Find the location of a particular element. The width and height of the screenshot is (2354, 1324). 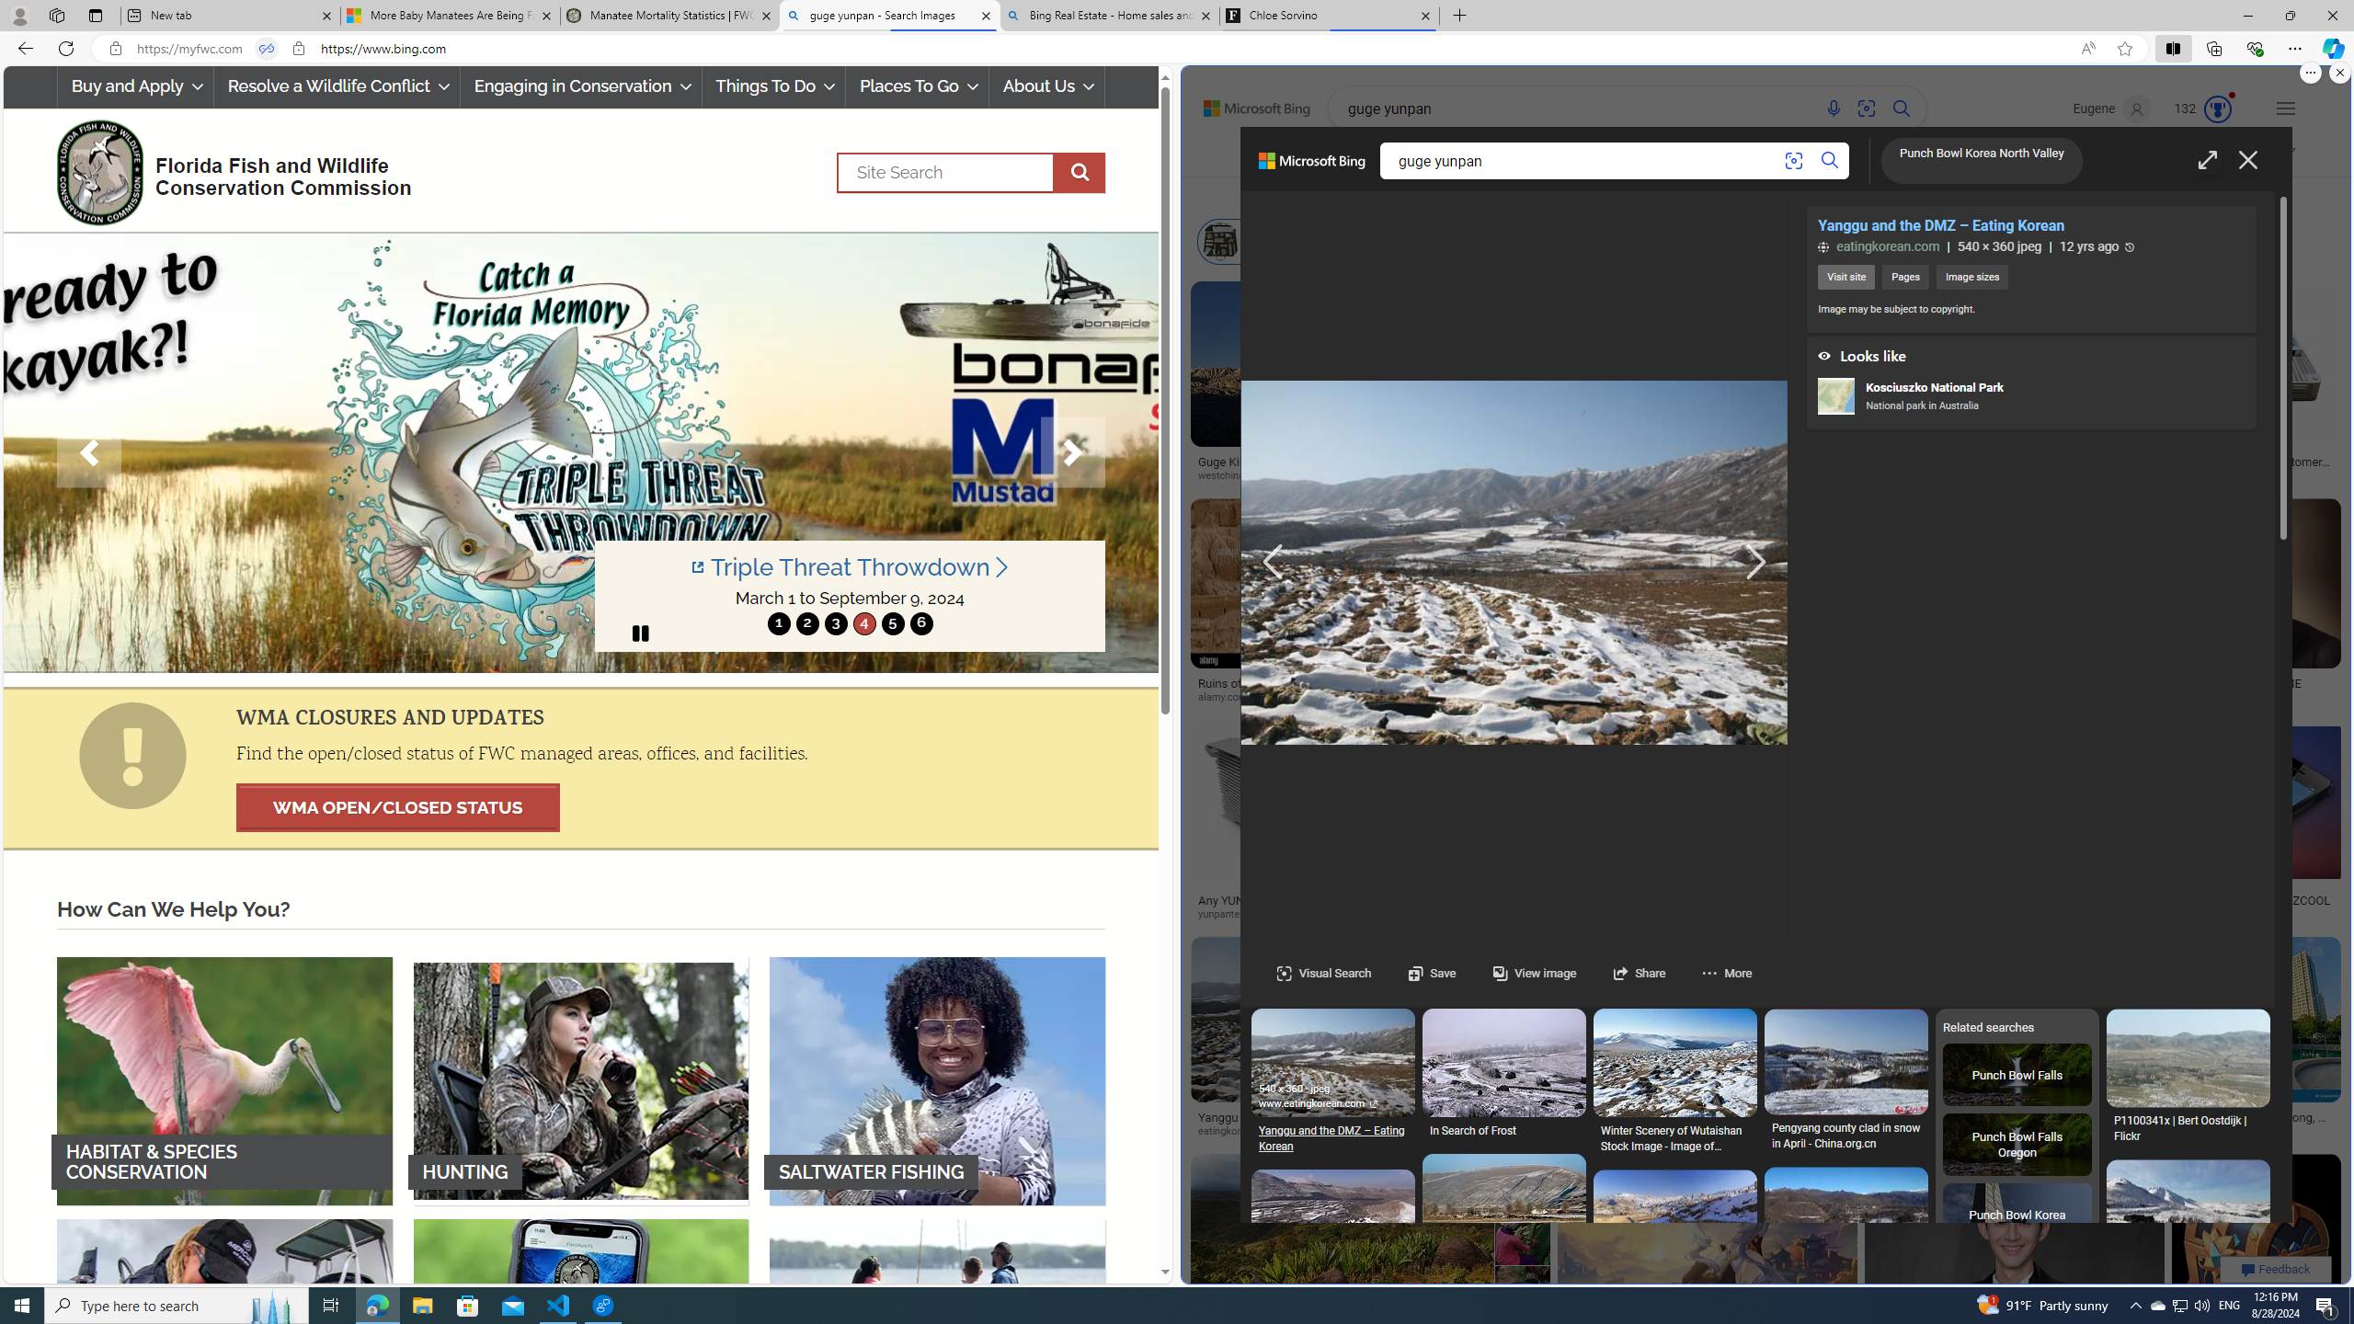

SaveCategory:Kolbars - Wikimedia Commons is located at coordinates (1674, 2205).